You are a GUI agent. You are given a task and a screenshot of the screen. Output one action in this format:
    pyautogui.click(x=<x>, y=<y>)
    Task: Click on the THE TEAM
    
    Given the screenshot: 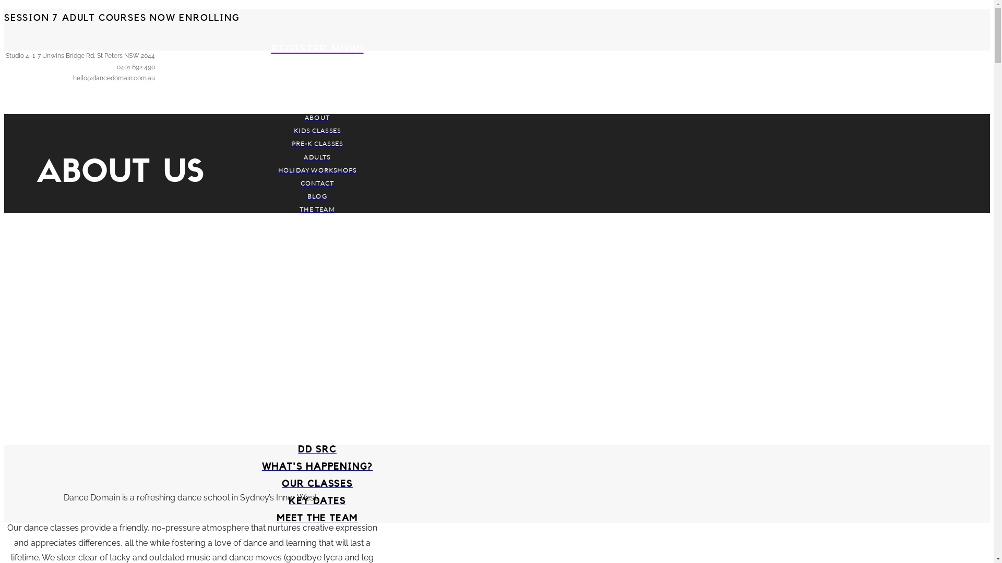 What is the action you would take?
    pyautogui.click(x=317, y=210)
    